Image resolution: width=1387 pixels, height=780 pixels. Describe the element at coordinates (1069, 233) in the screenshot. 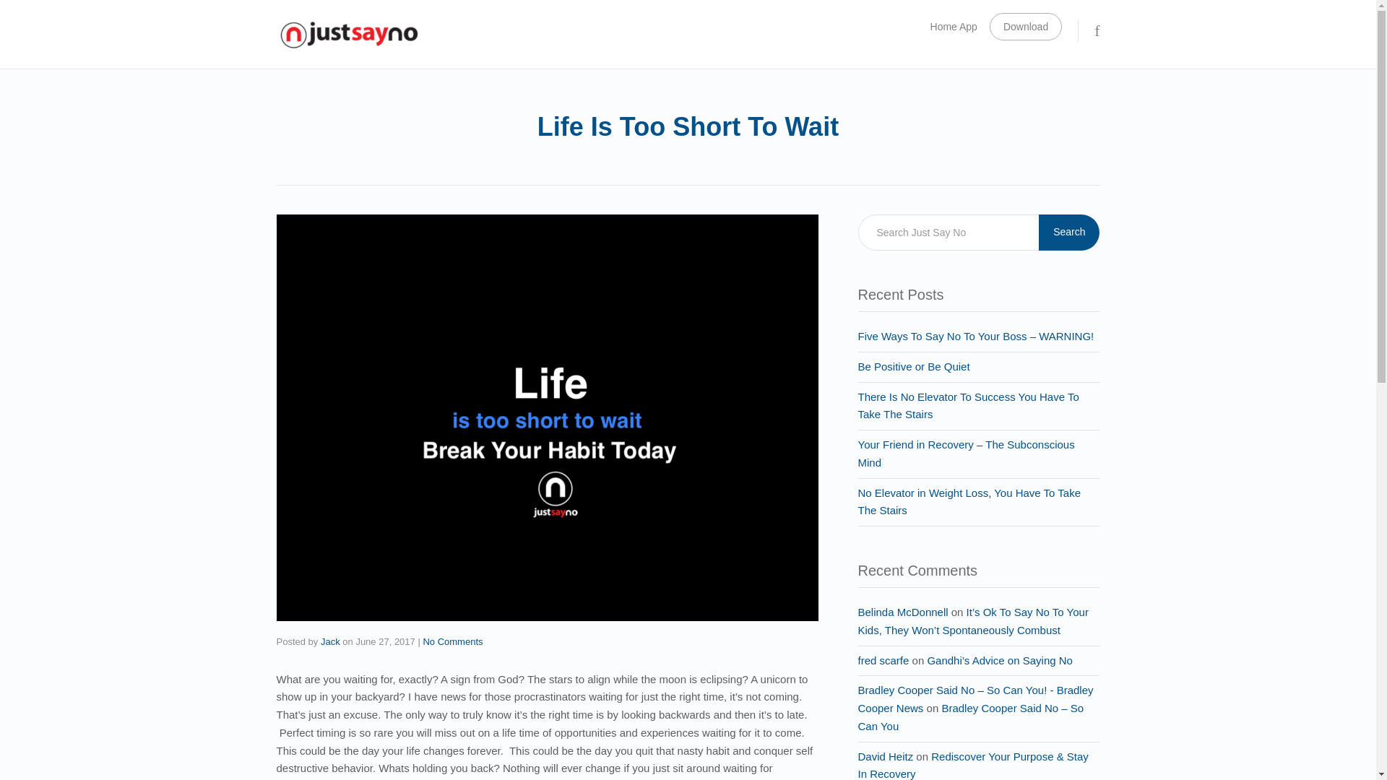

I see `Search` at that location.